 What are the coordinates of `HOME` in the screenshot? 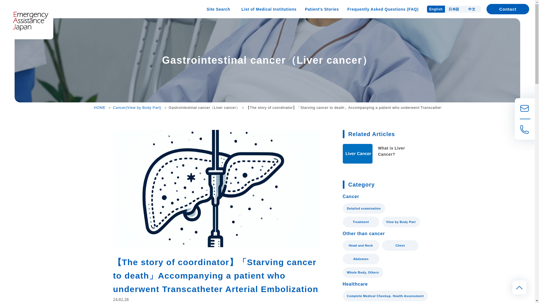 It's located at (100, 107).